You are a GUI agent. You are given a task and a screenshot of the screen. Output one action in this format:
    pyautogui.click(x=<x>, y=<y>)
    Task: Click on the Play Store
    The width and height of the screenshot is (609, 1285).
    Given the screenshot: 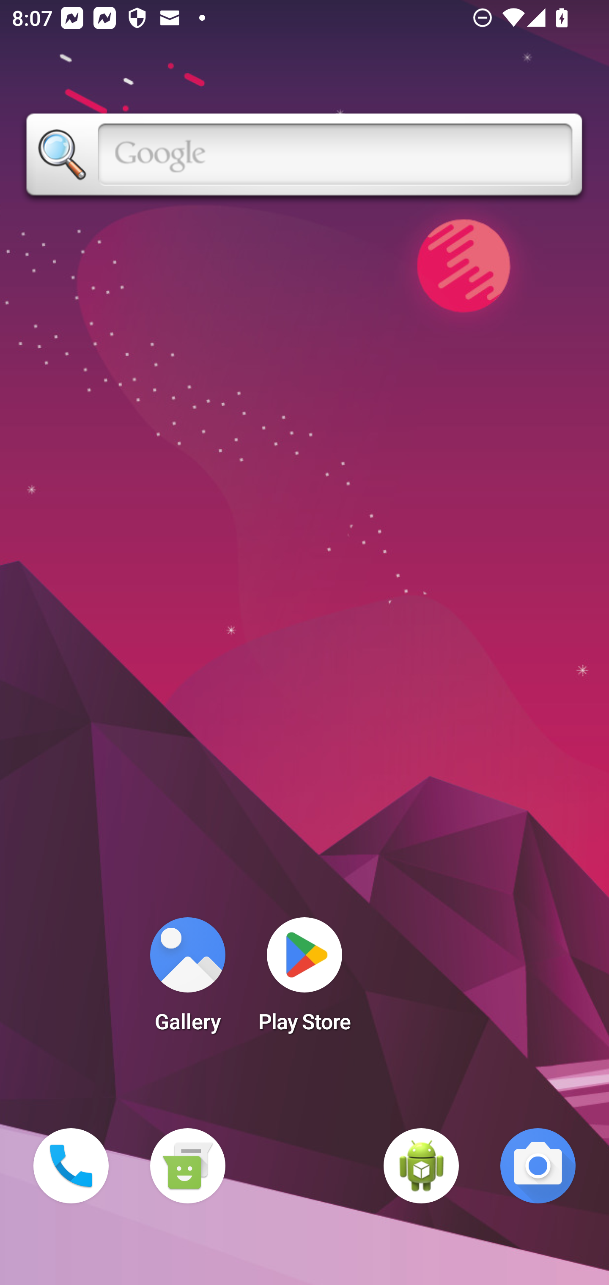 What is the action you would take?
    pyautogui.click(x=304, y=980)
    